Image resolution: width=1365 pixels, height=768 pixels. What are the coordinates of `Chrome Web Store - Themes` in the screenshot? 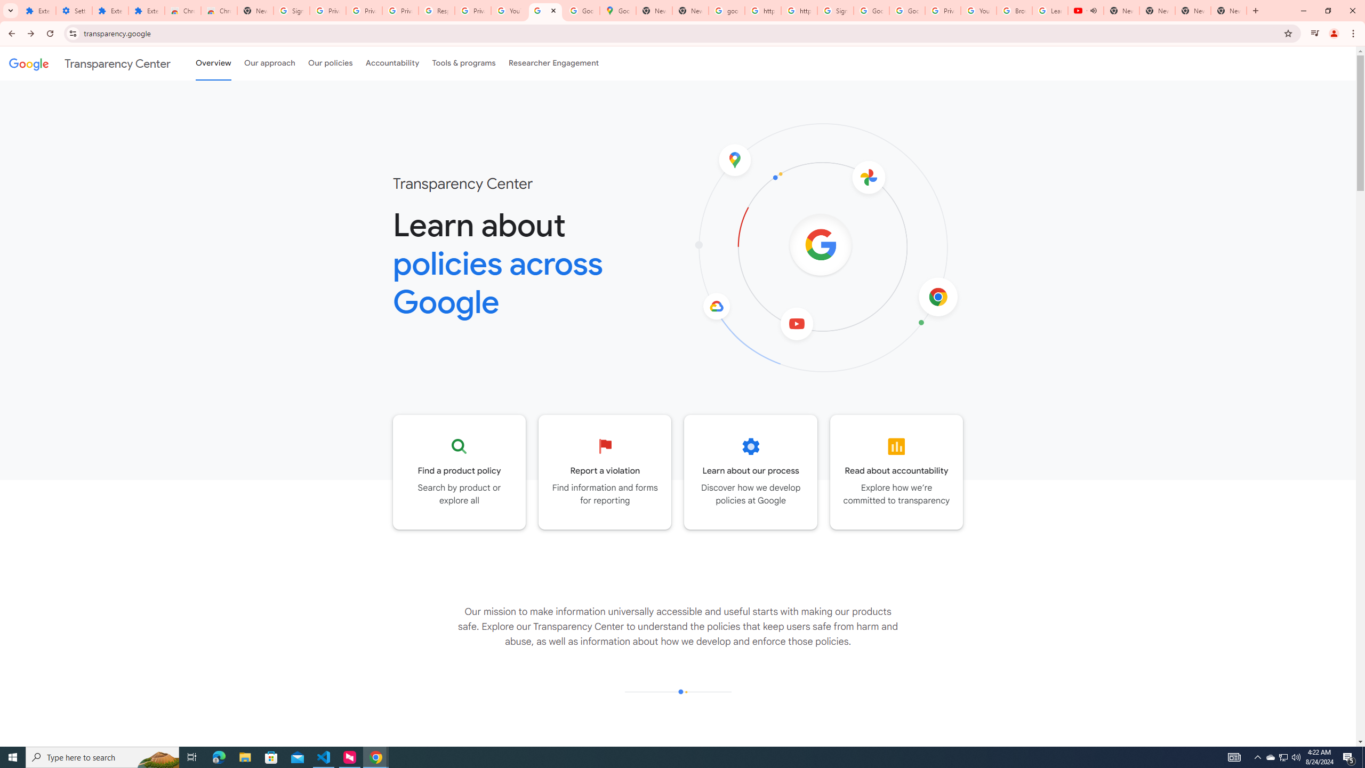 It's located at (219, 11).